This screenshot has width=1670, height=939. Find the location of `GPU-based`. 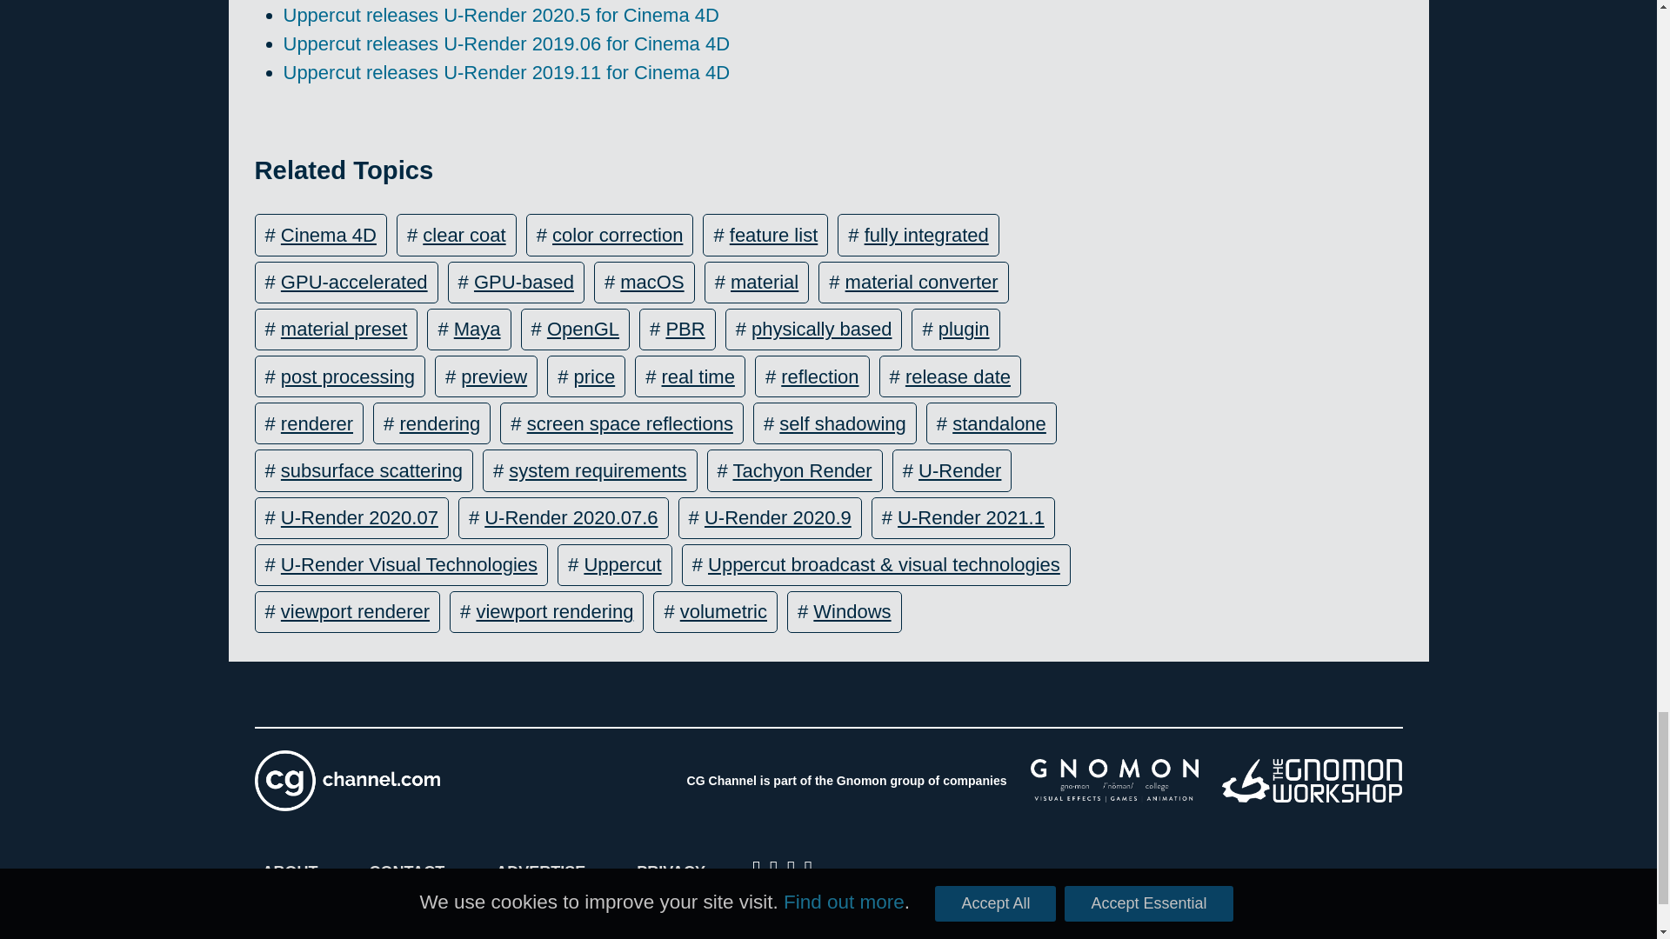

GPU-based is located at coordinates (524, 282).